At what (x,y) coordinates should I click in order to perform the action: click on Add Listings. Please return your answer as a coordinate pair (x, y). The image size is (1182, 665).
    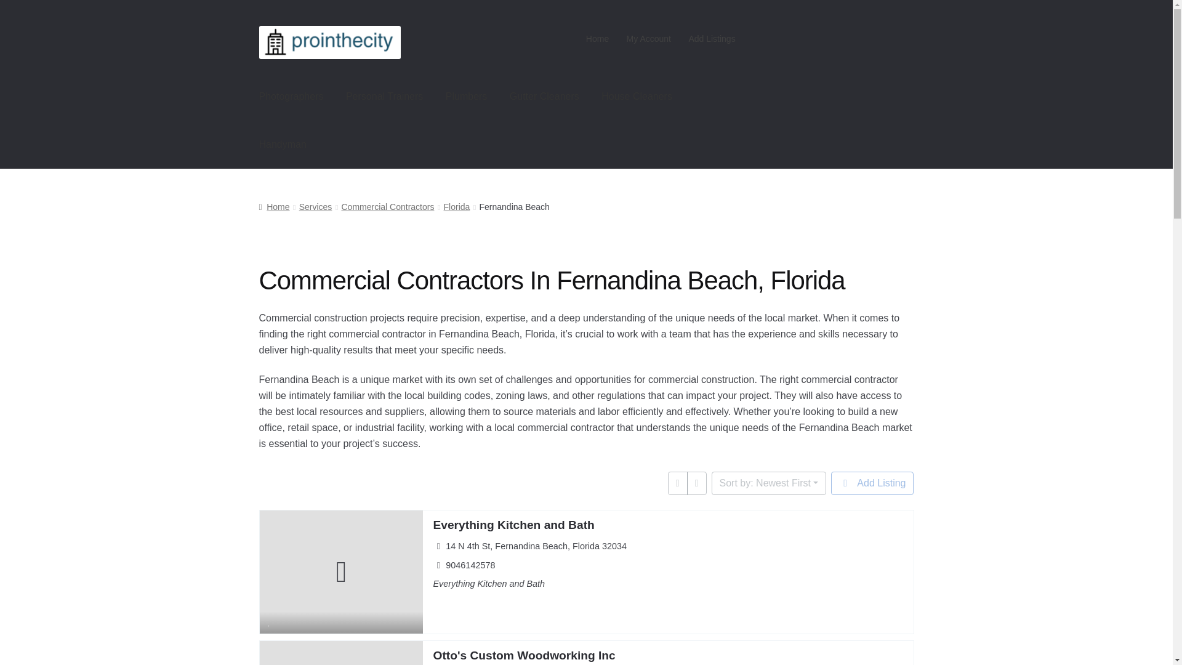
    Looking at the image, I should click on (712, 39).